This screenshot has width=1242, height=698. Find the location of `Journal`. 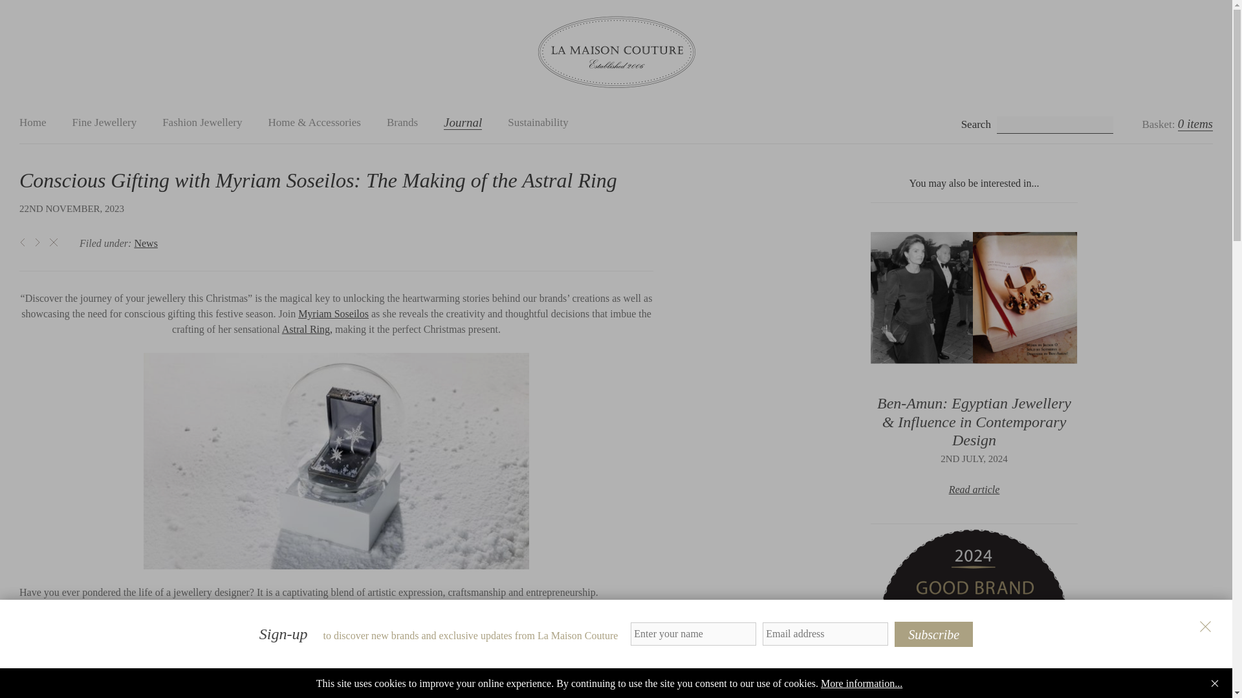

Journal is located at coordinates (462, 122).